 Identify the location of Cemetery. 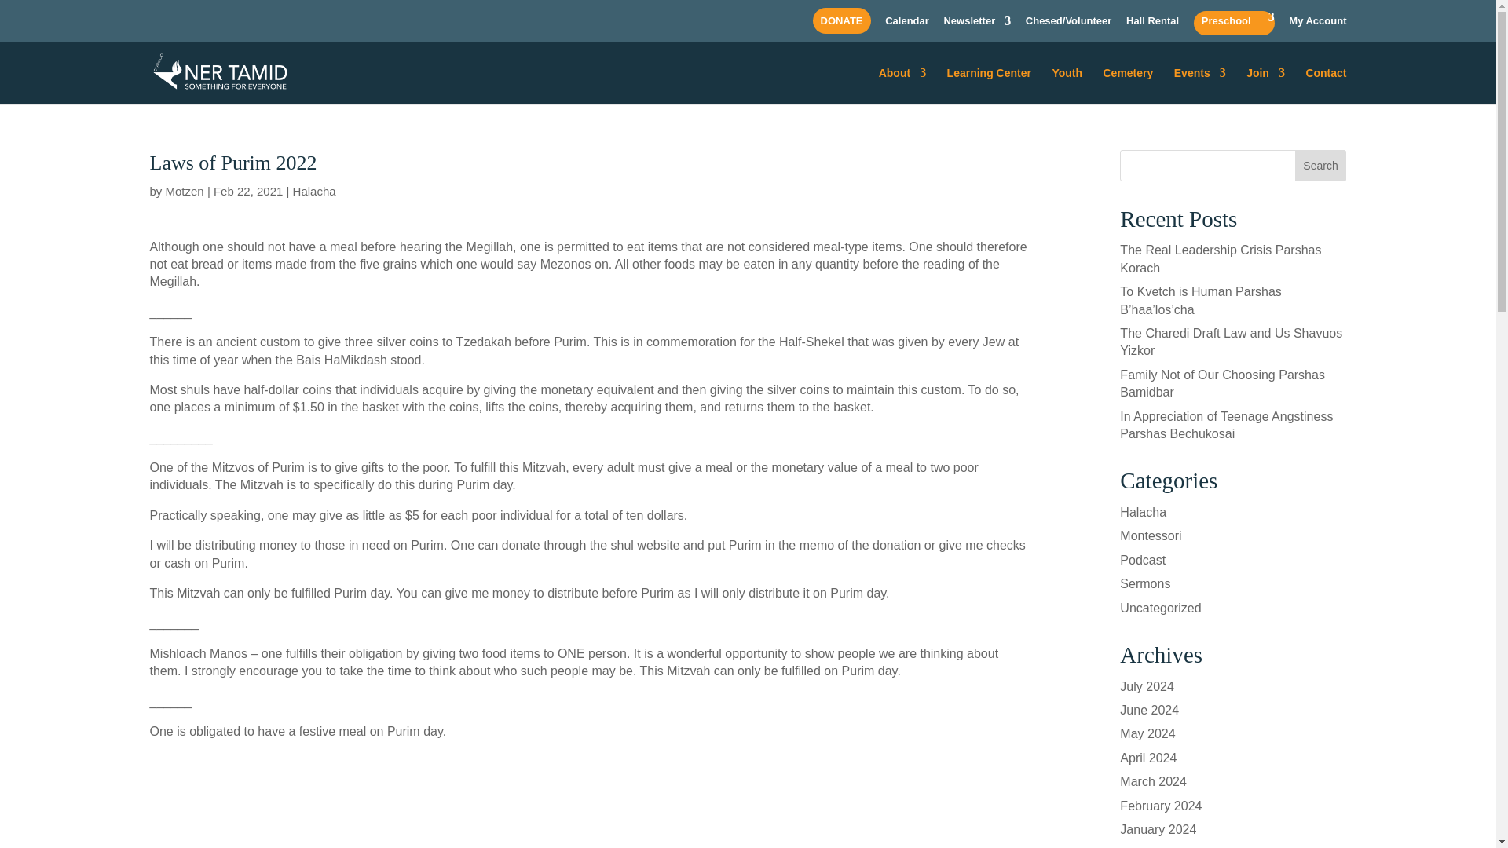
(1128, 86).